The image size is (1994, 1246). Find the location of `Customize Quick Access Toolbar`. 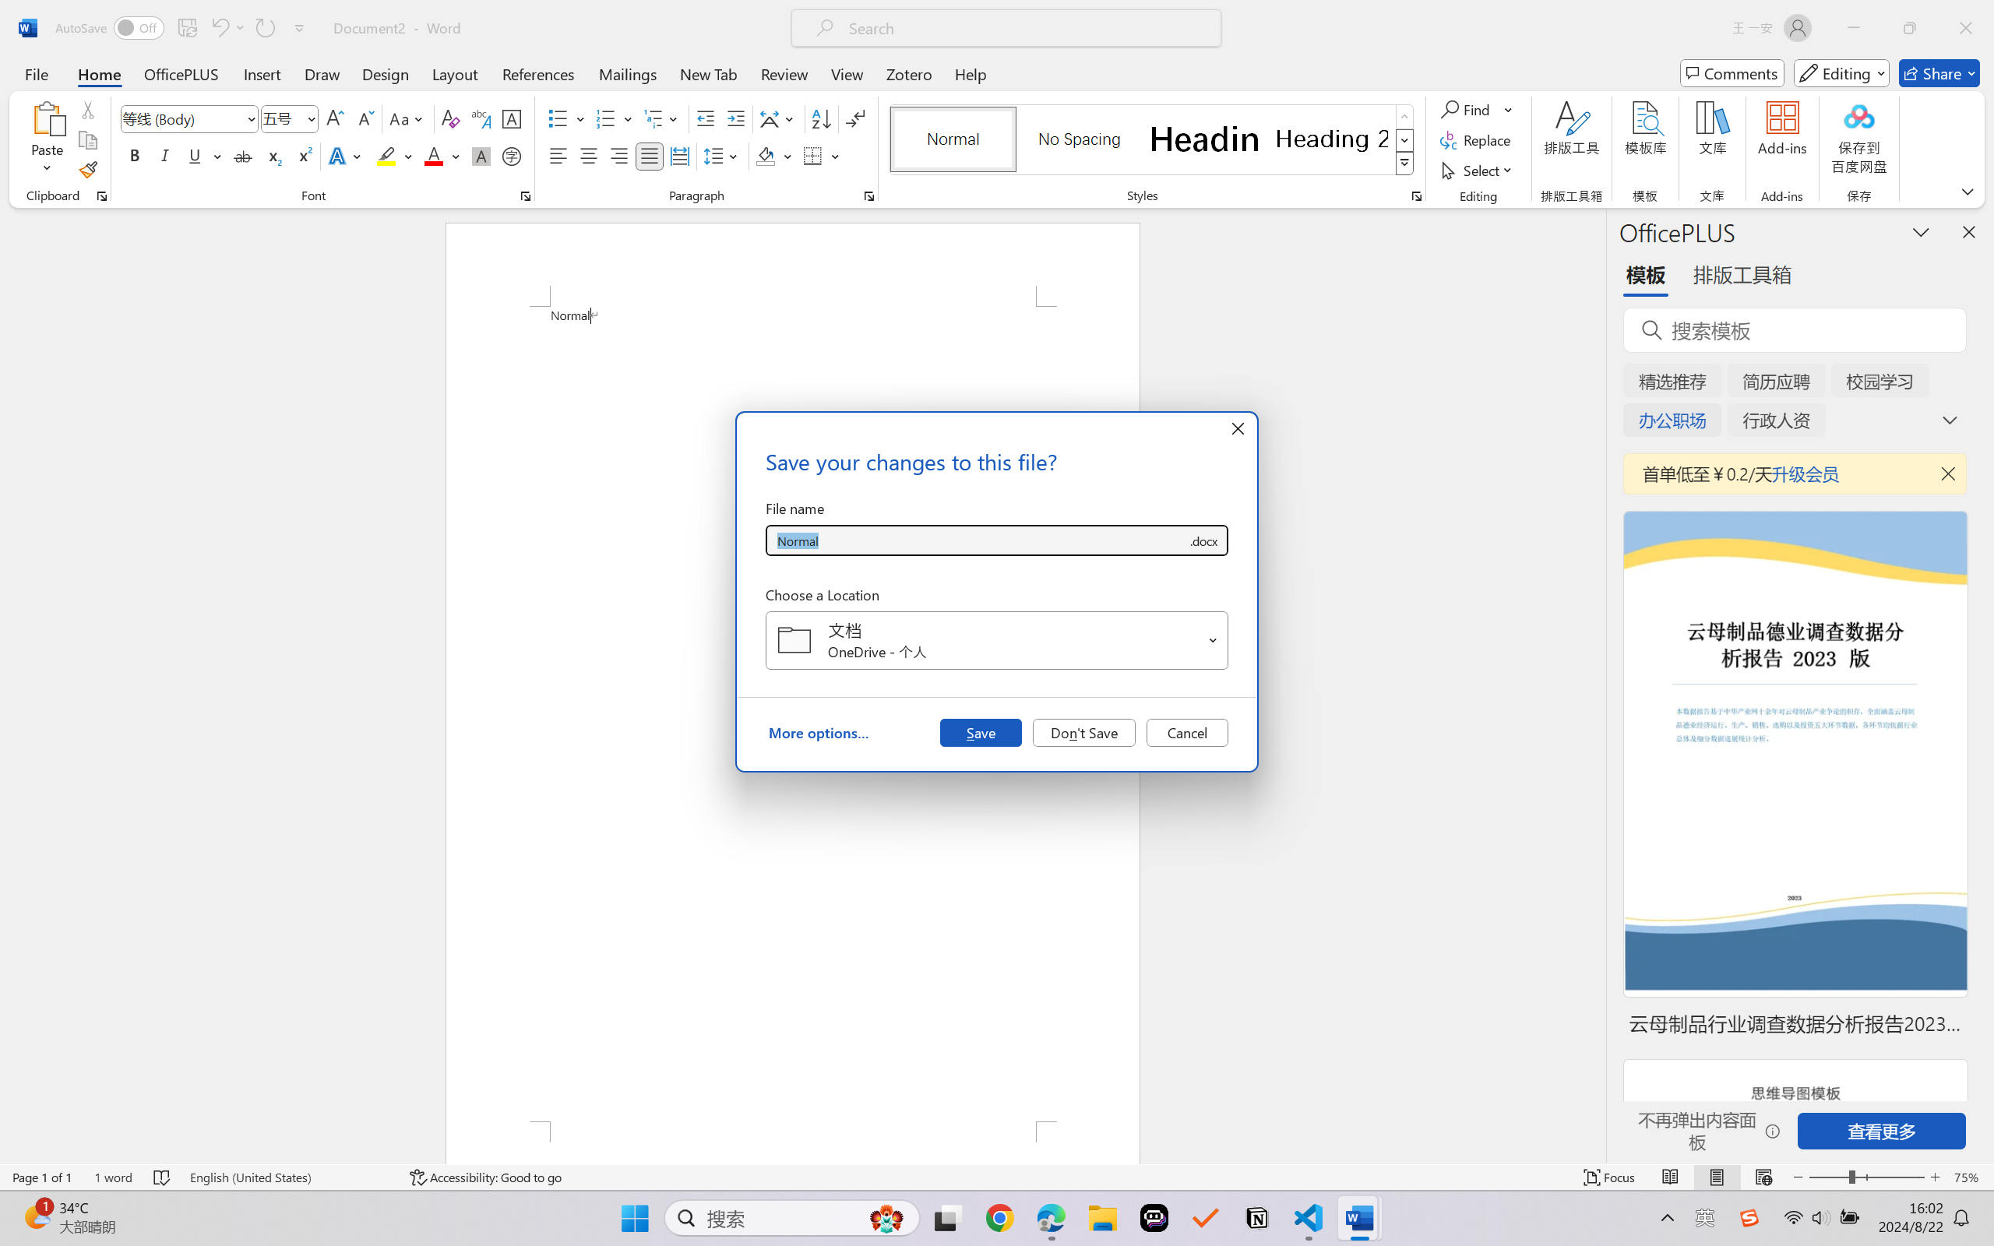

Customize Quick Access Toolbar is located at coordinates (300, 28).